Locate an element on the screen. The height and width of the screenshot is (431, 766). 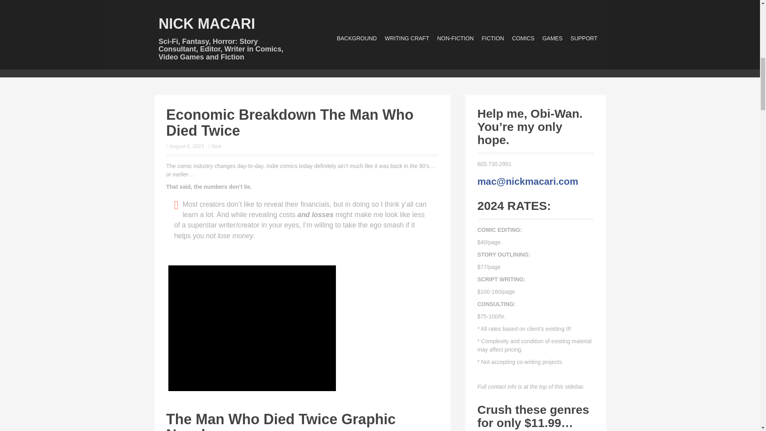
NON-FICTION is located at coordinates (456, 38).